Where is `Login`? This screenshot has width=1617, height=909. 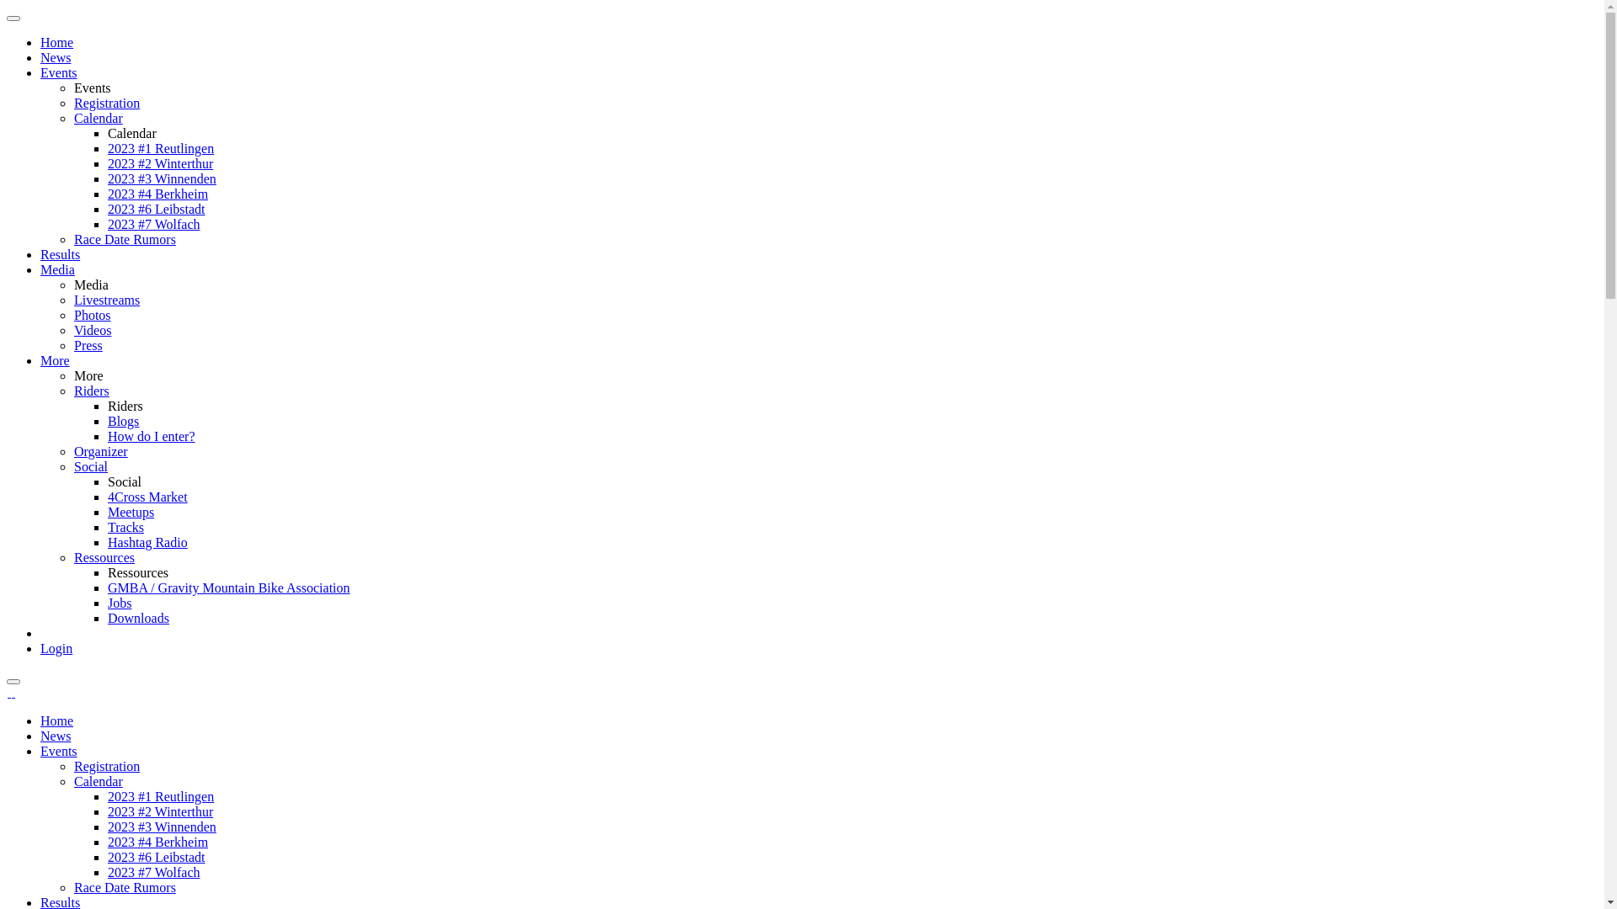
Login is located at coordinates (56, 648).